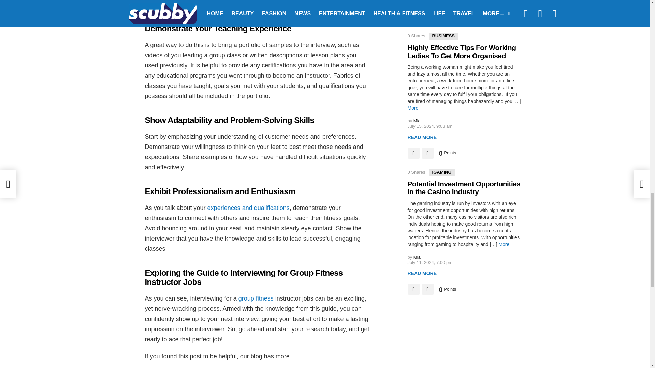  What do you see at coordinates (417, 121) in the screenshot?
I see `Posts by Mia` at bounding box center [417, 121].